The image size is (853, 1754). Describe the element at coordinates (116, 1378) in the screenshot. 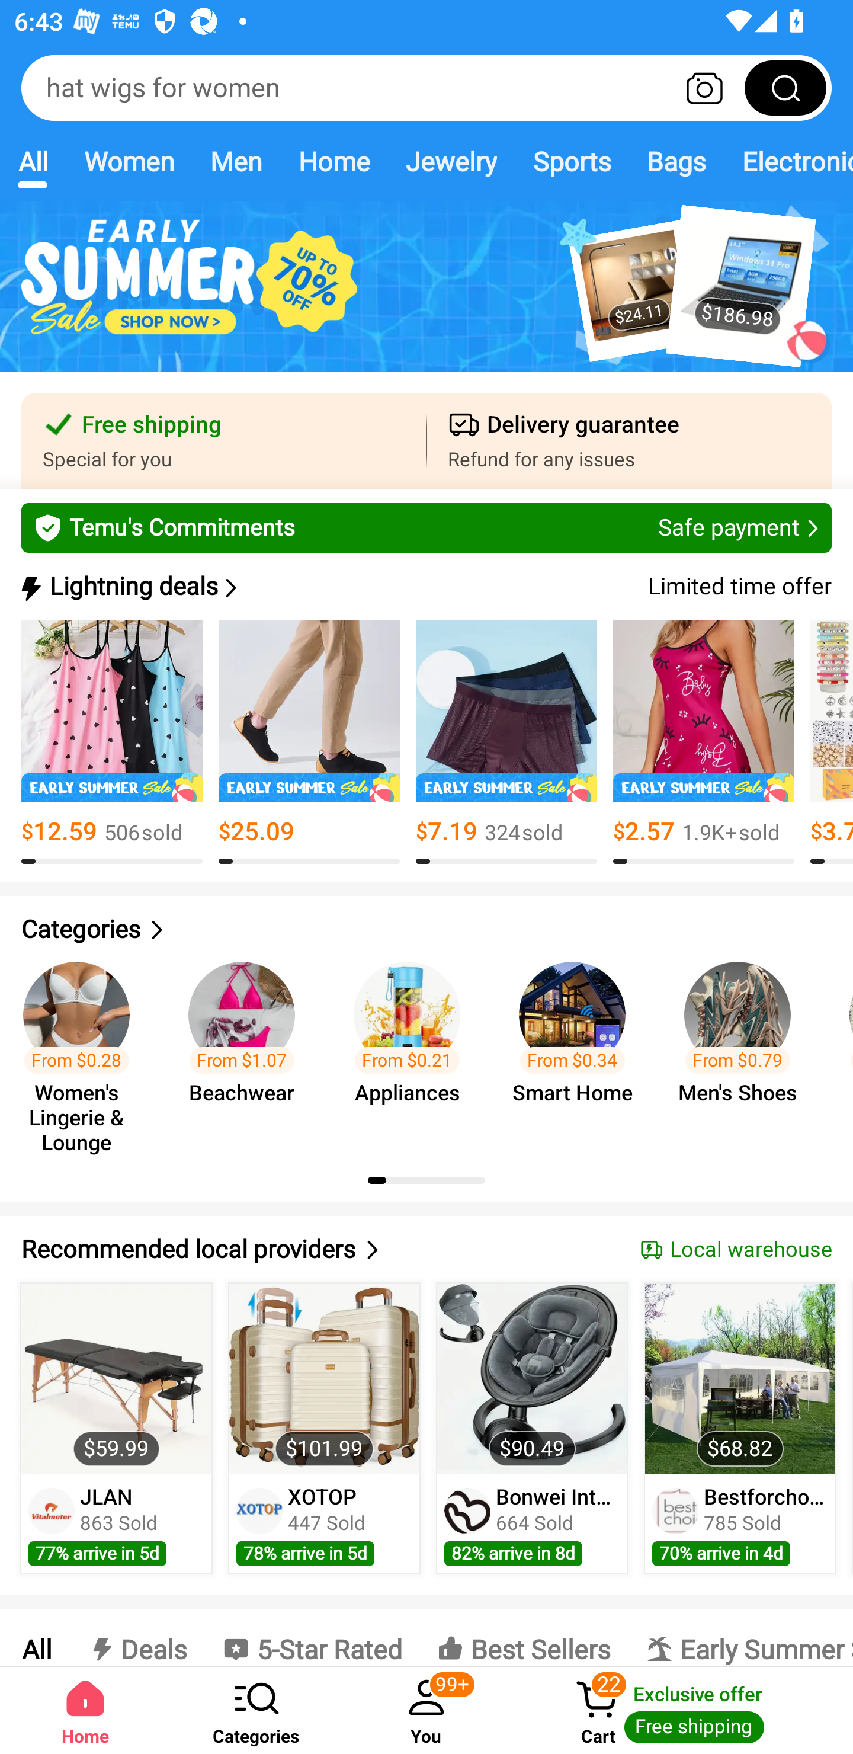

I see `$59.99` at that location.